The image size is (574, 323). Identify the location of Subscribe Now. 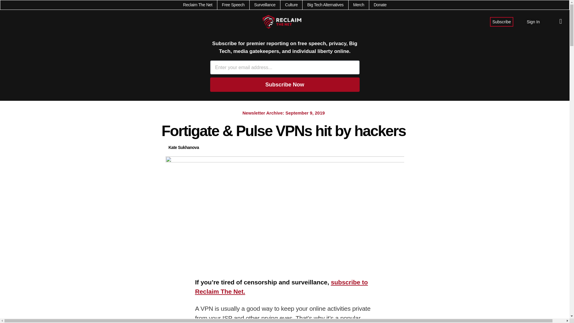
(285, 84).